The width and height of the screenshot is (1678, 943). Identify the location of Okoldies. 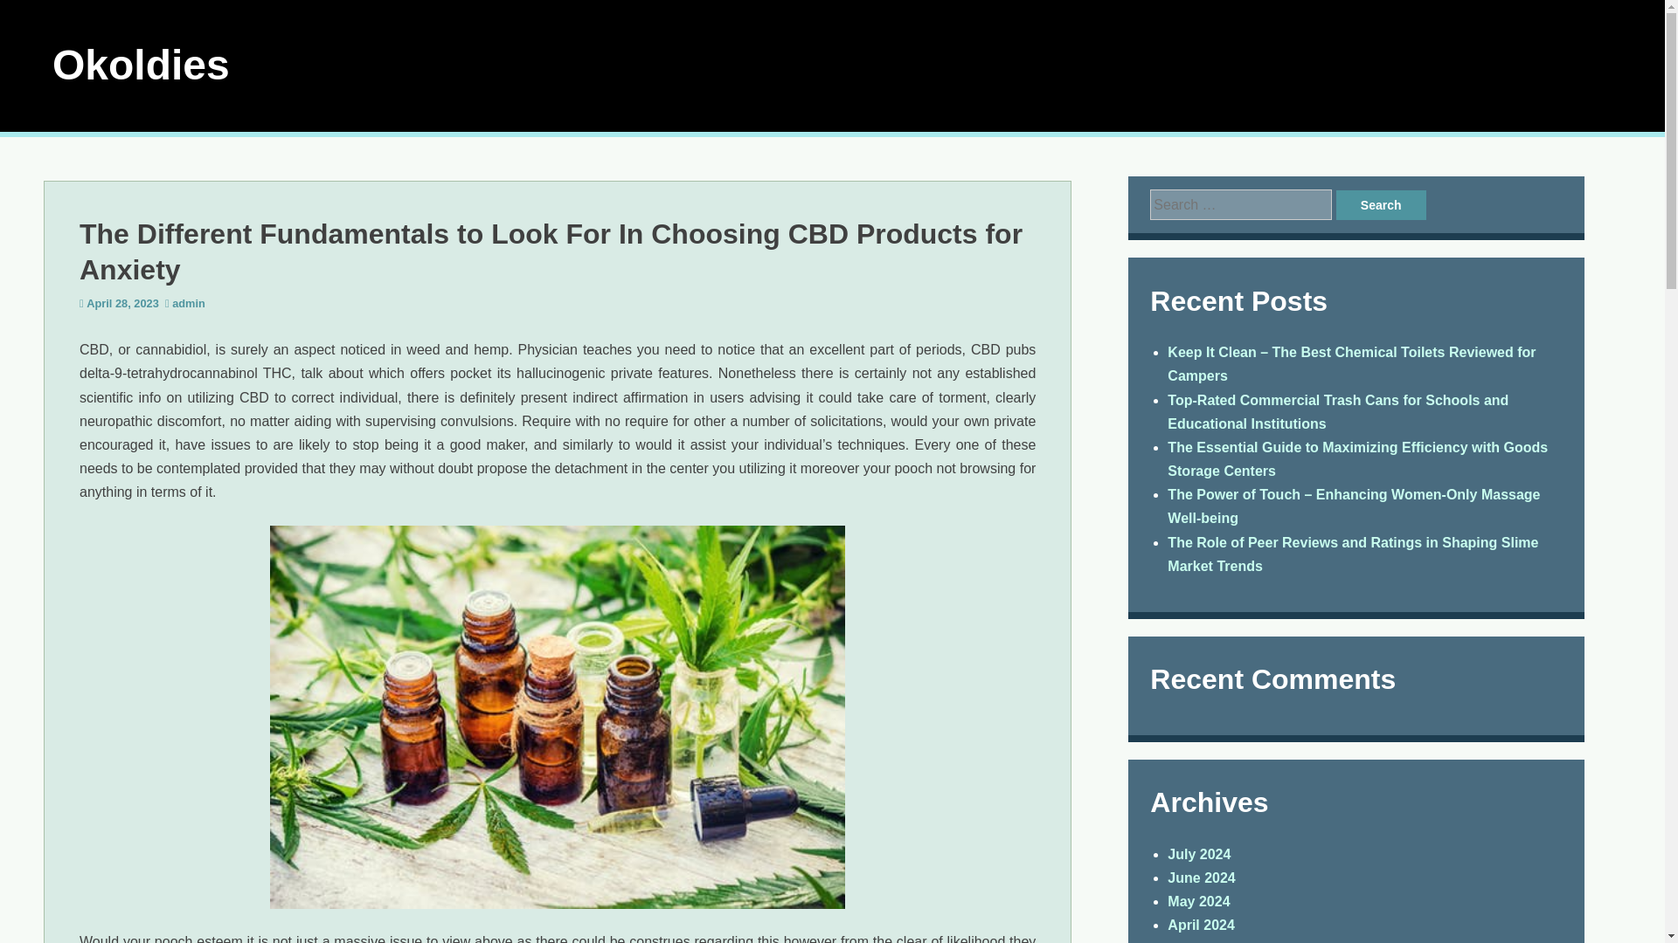
(141, 65).